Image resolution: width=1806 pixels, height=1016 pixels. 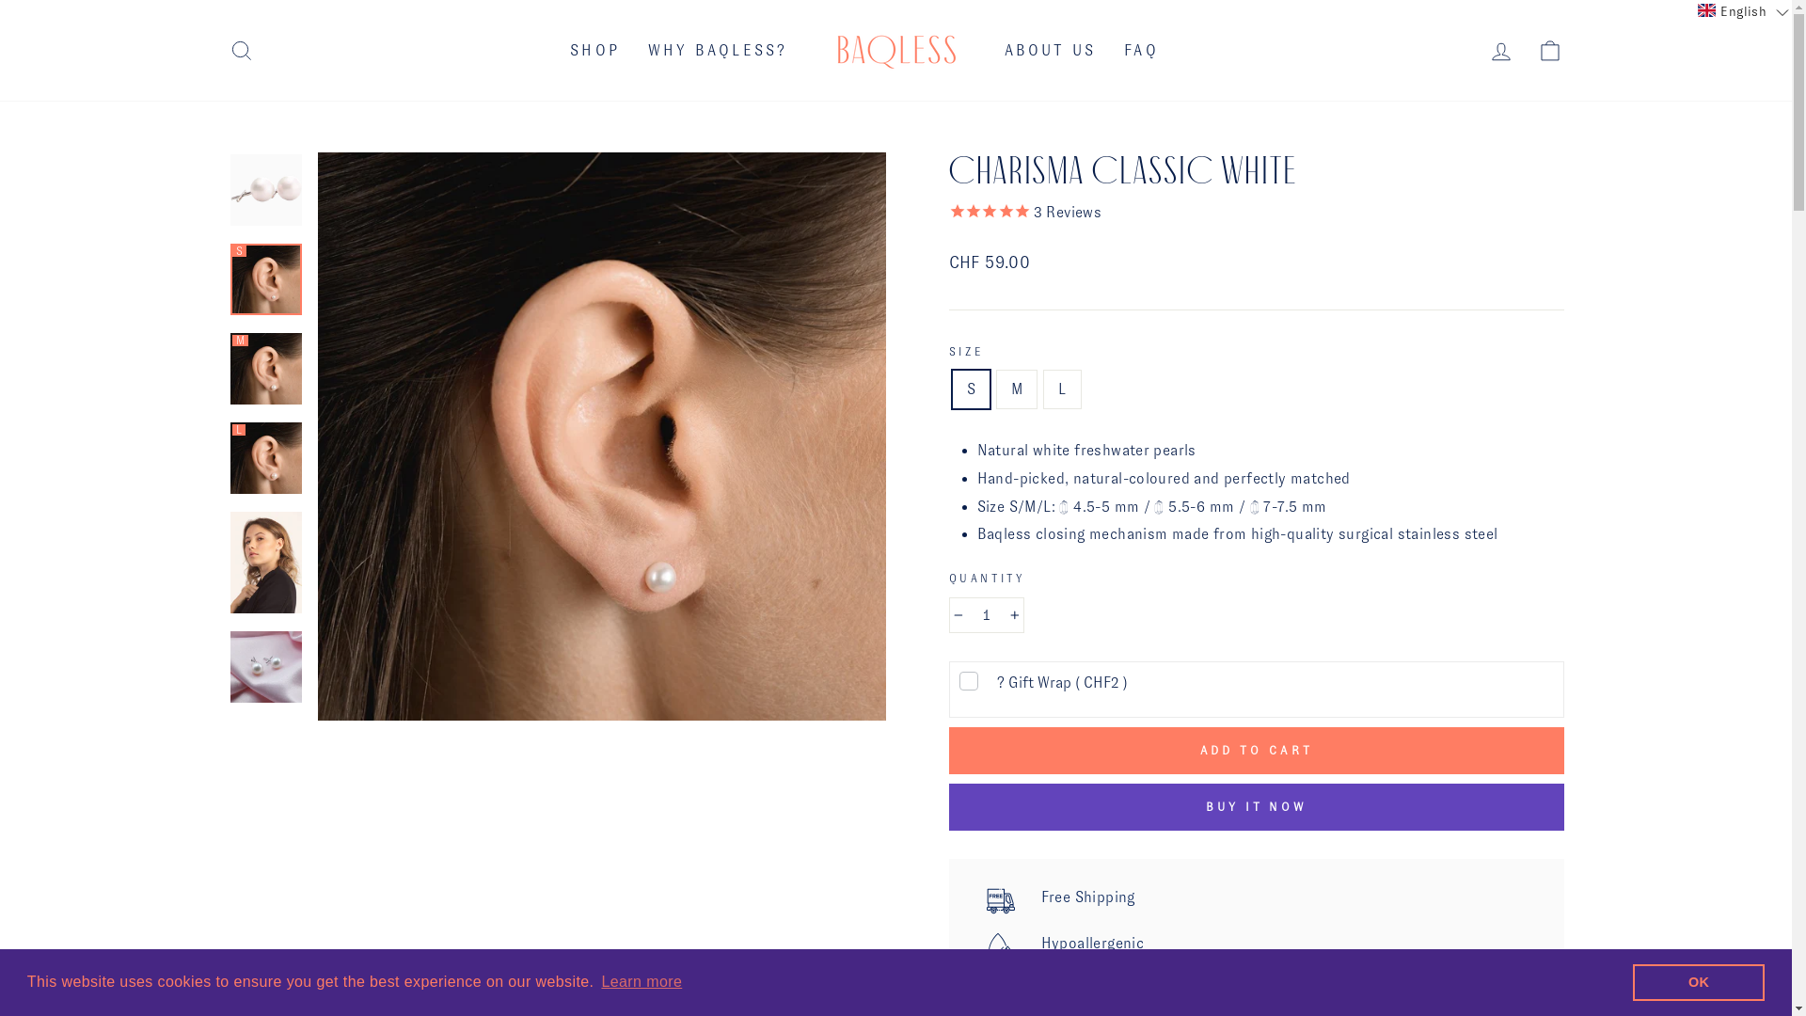 What do you see at coordinates (265, 369) in the screenshot?
I see `M` at bounding box center [265, 369].